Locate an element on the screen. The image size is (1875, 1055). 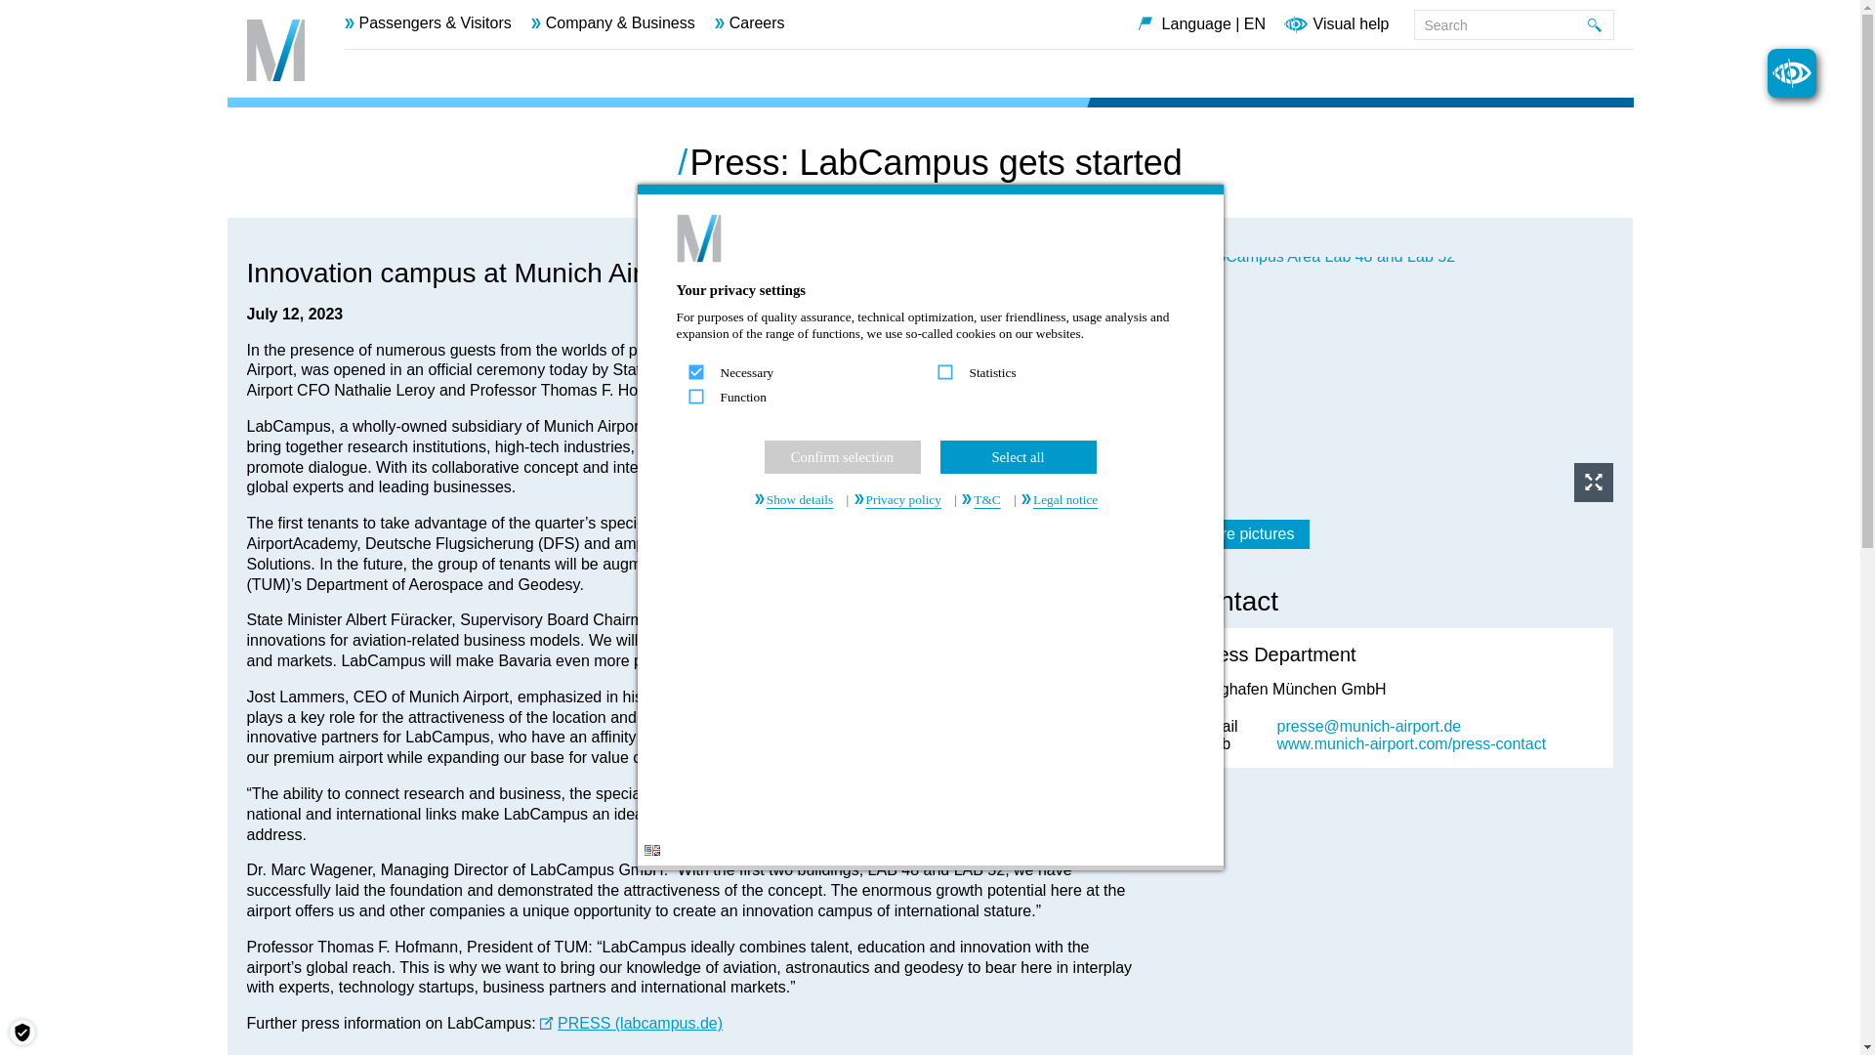
Visual help is located at coordinates (1351, 26).